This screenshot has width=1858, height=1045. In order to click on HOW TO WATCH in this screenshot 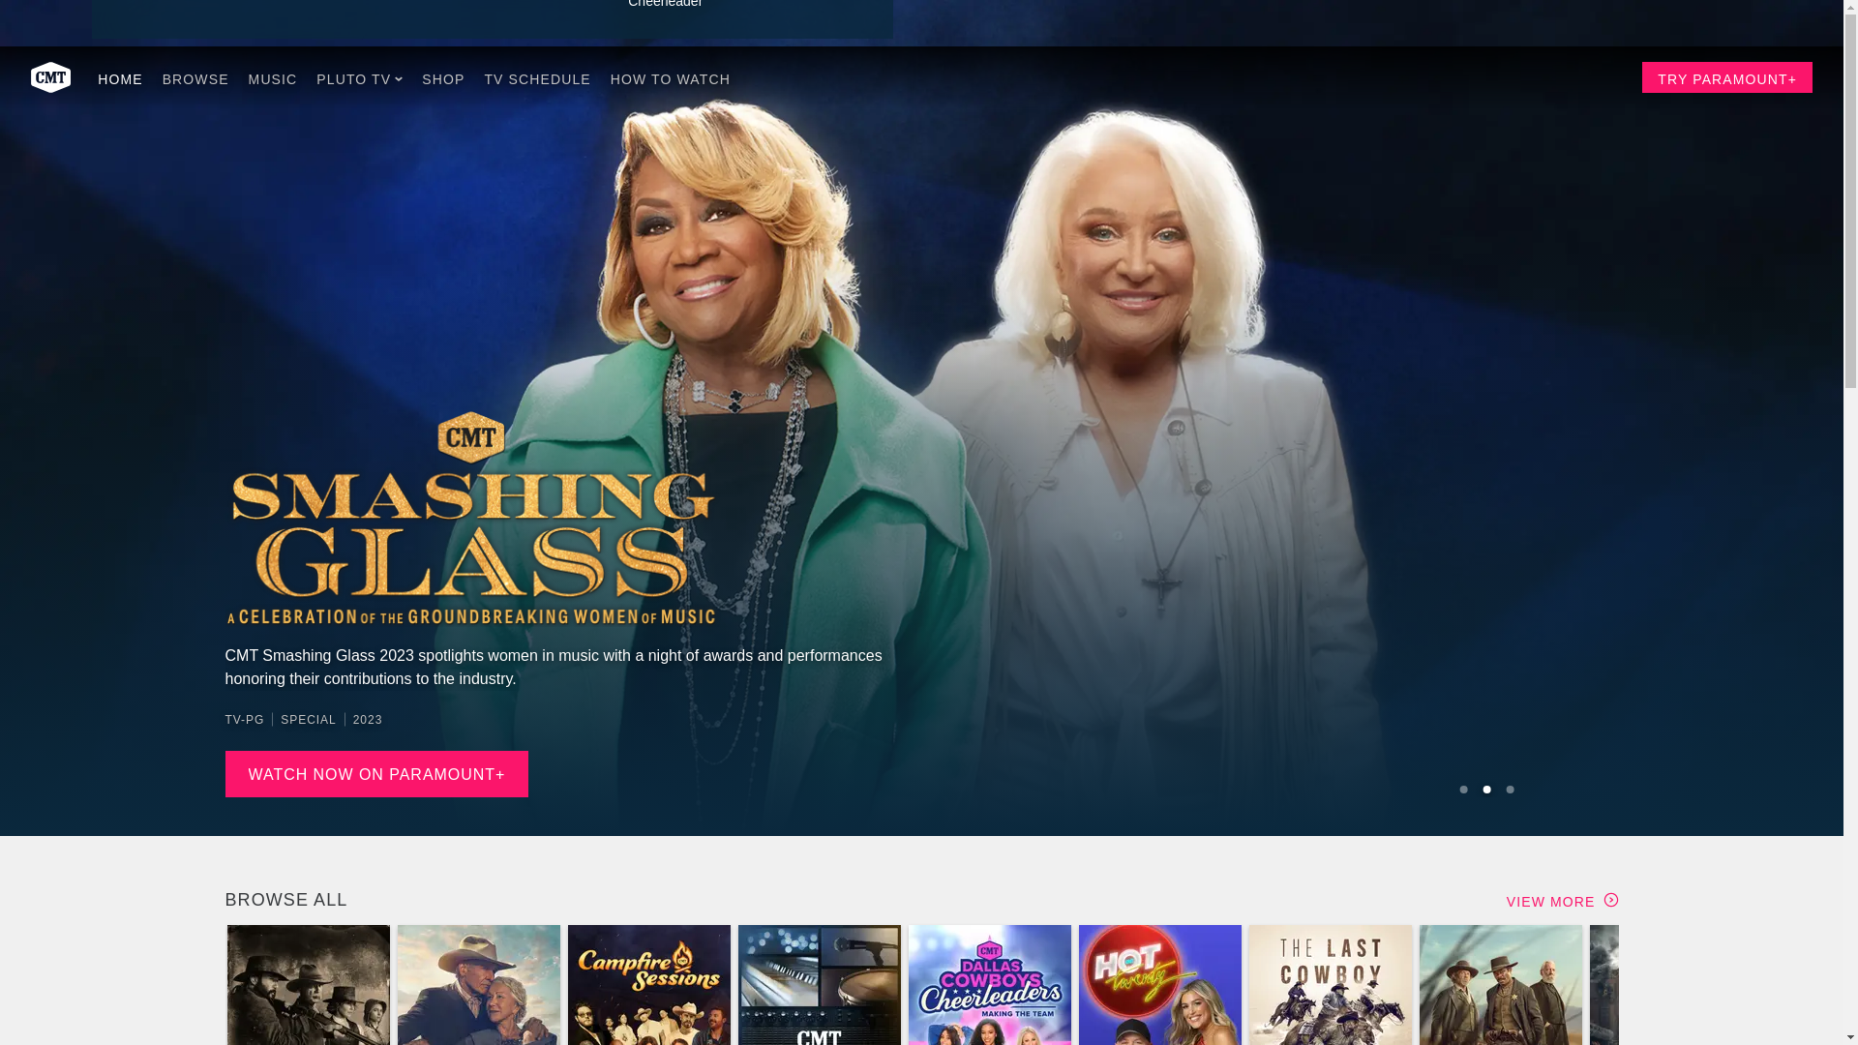, I will do `click(670, 77)`.